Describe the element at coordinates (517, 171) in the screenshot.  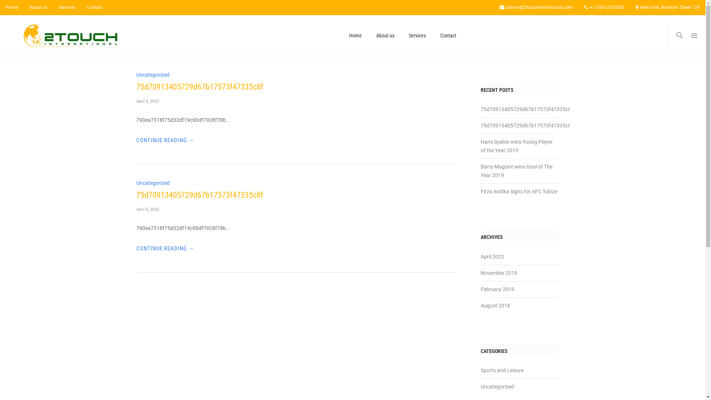
I see `Barry Maguire wins Goal of The Year 2019` at that location.